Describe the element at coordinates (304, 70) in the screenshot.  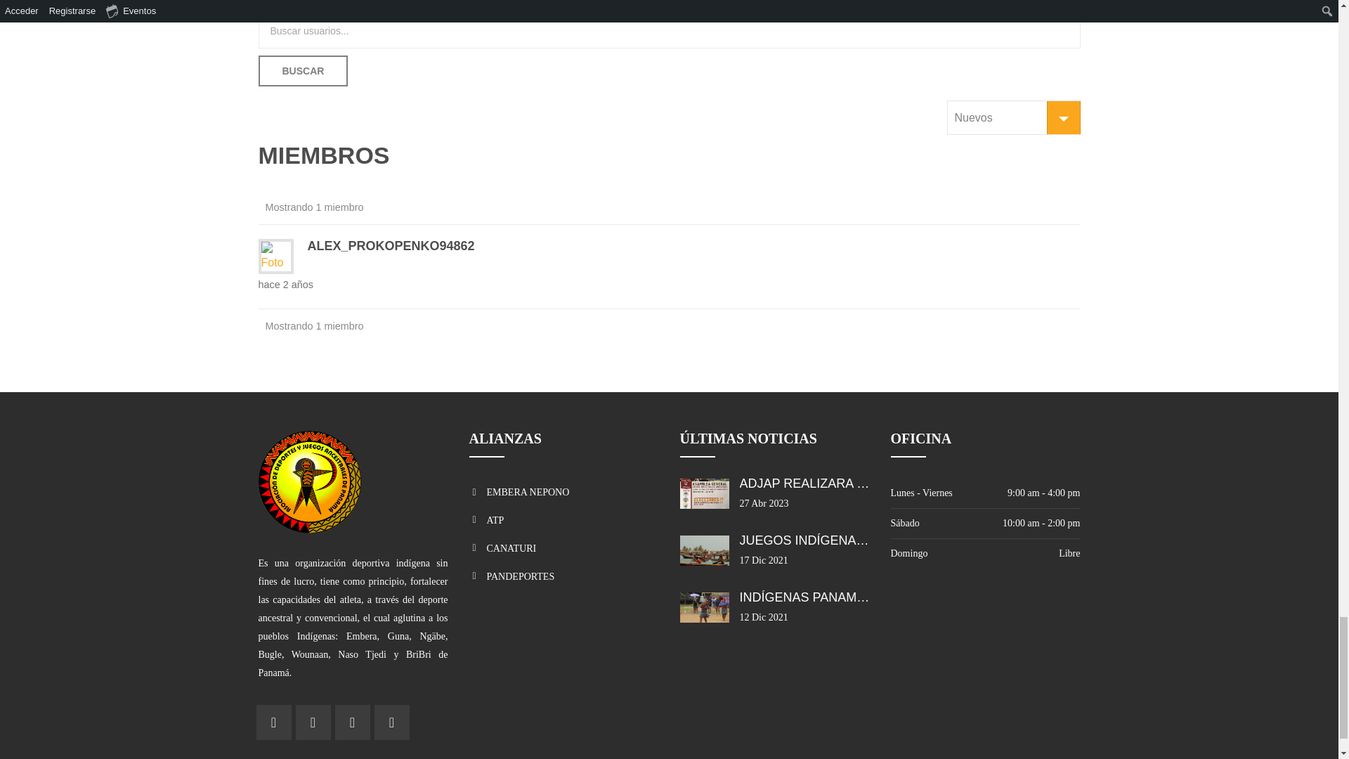
I see `Buscar` at that location.